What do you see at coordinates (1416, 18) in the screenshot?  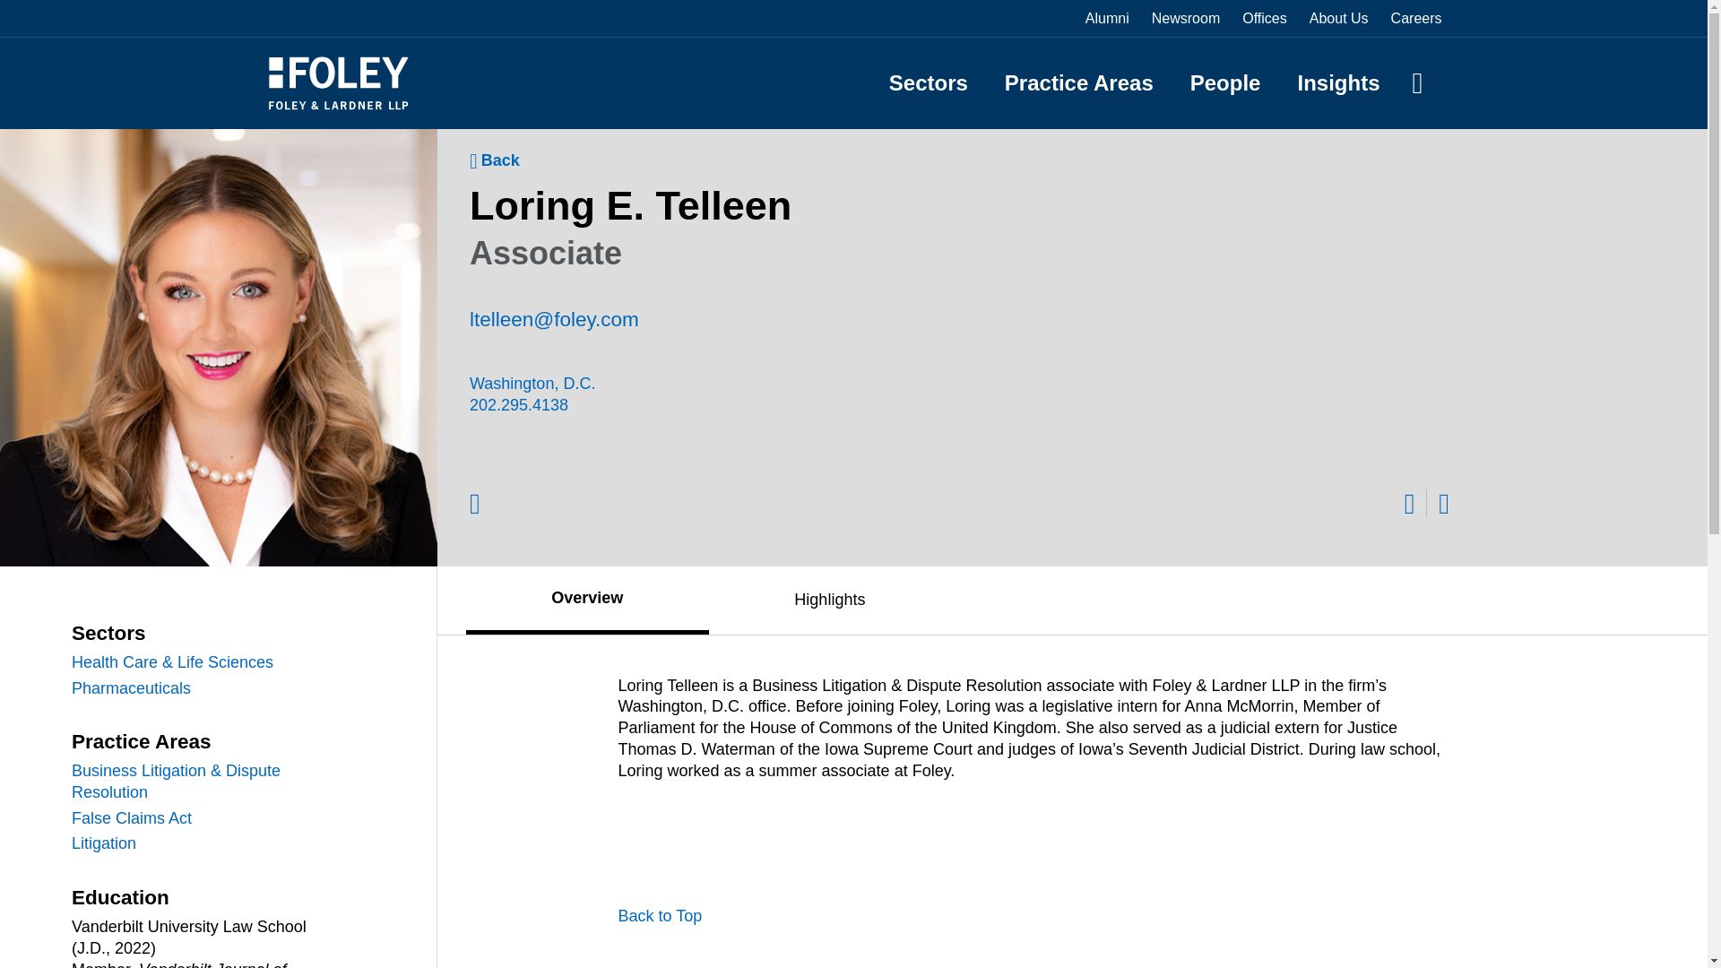 I see `Careers` at bounding box center [1416, 18].